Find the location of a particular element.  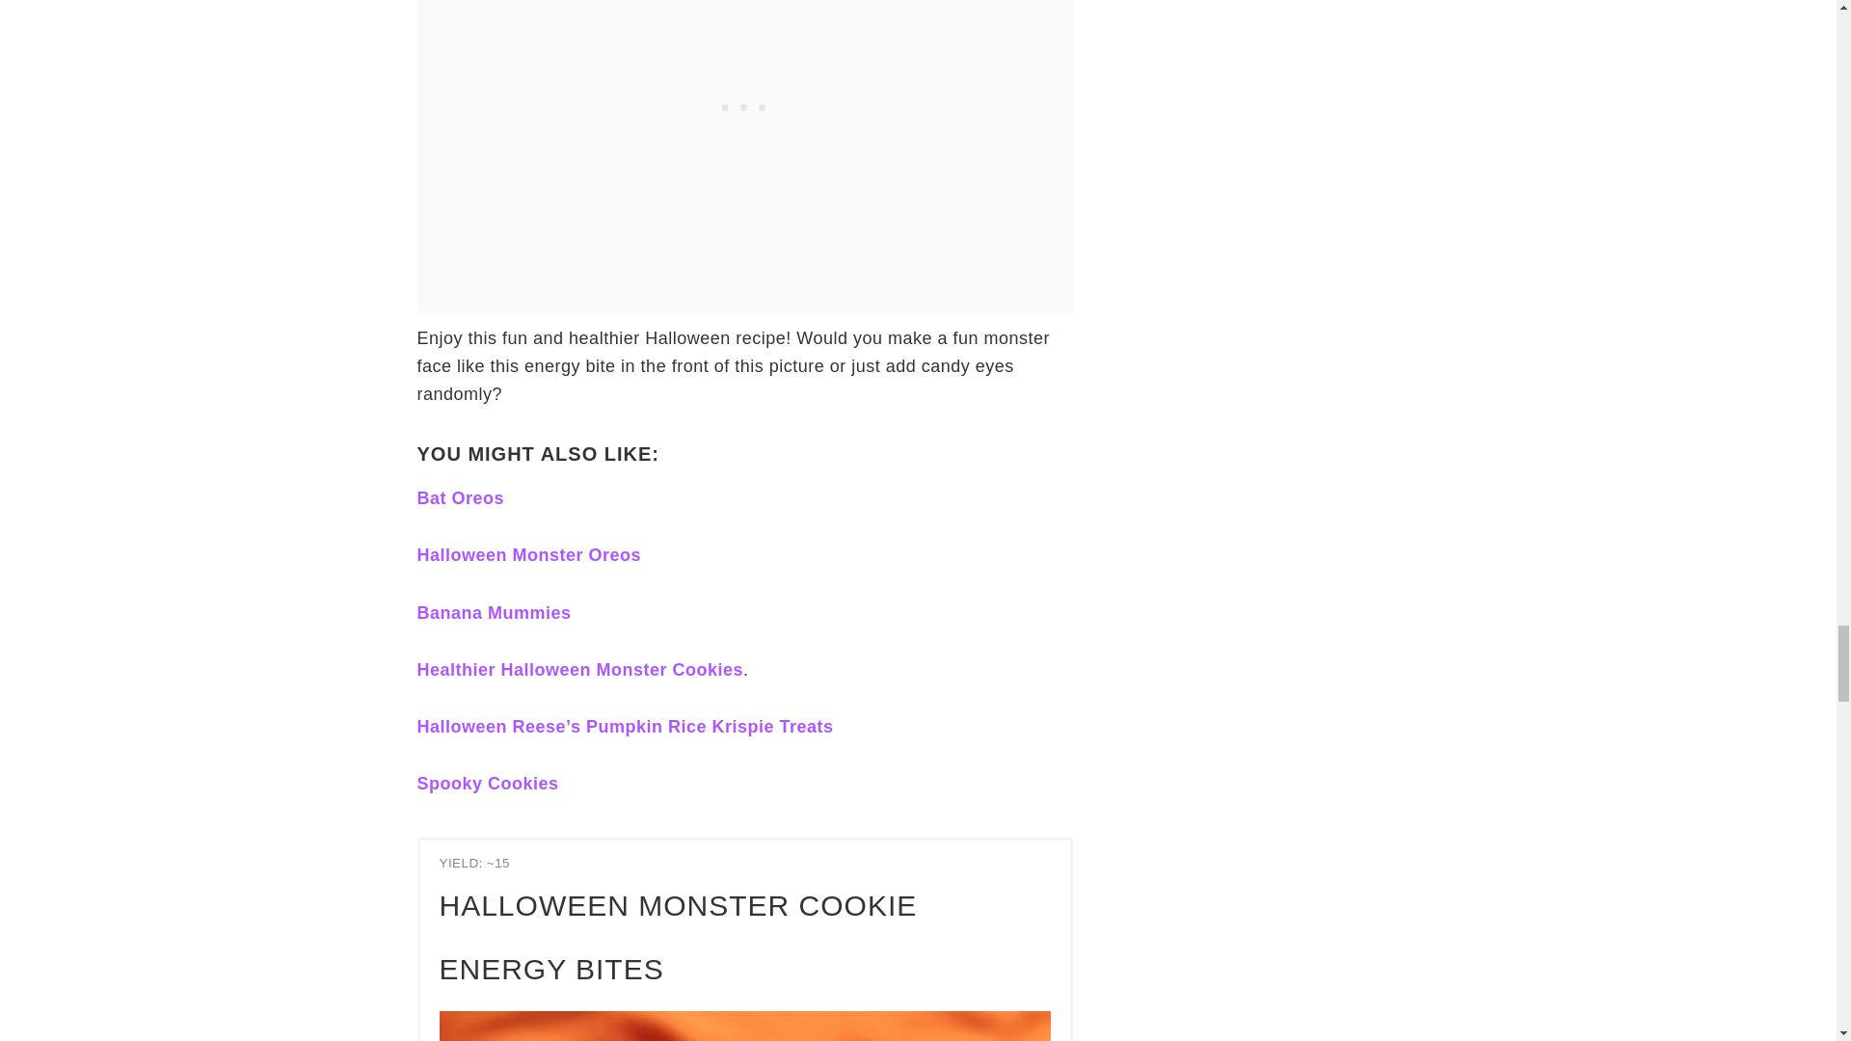

Bat Oreos is located at coordinates (460, 497).